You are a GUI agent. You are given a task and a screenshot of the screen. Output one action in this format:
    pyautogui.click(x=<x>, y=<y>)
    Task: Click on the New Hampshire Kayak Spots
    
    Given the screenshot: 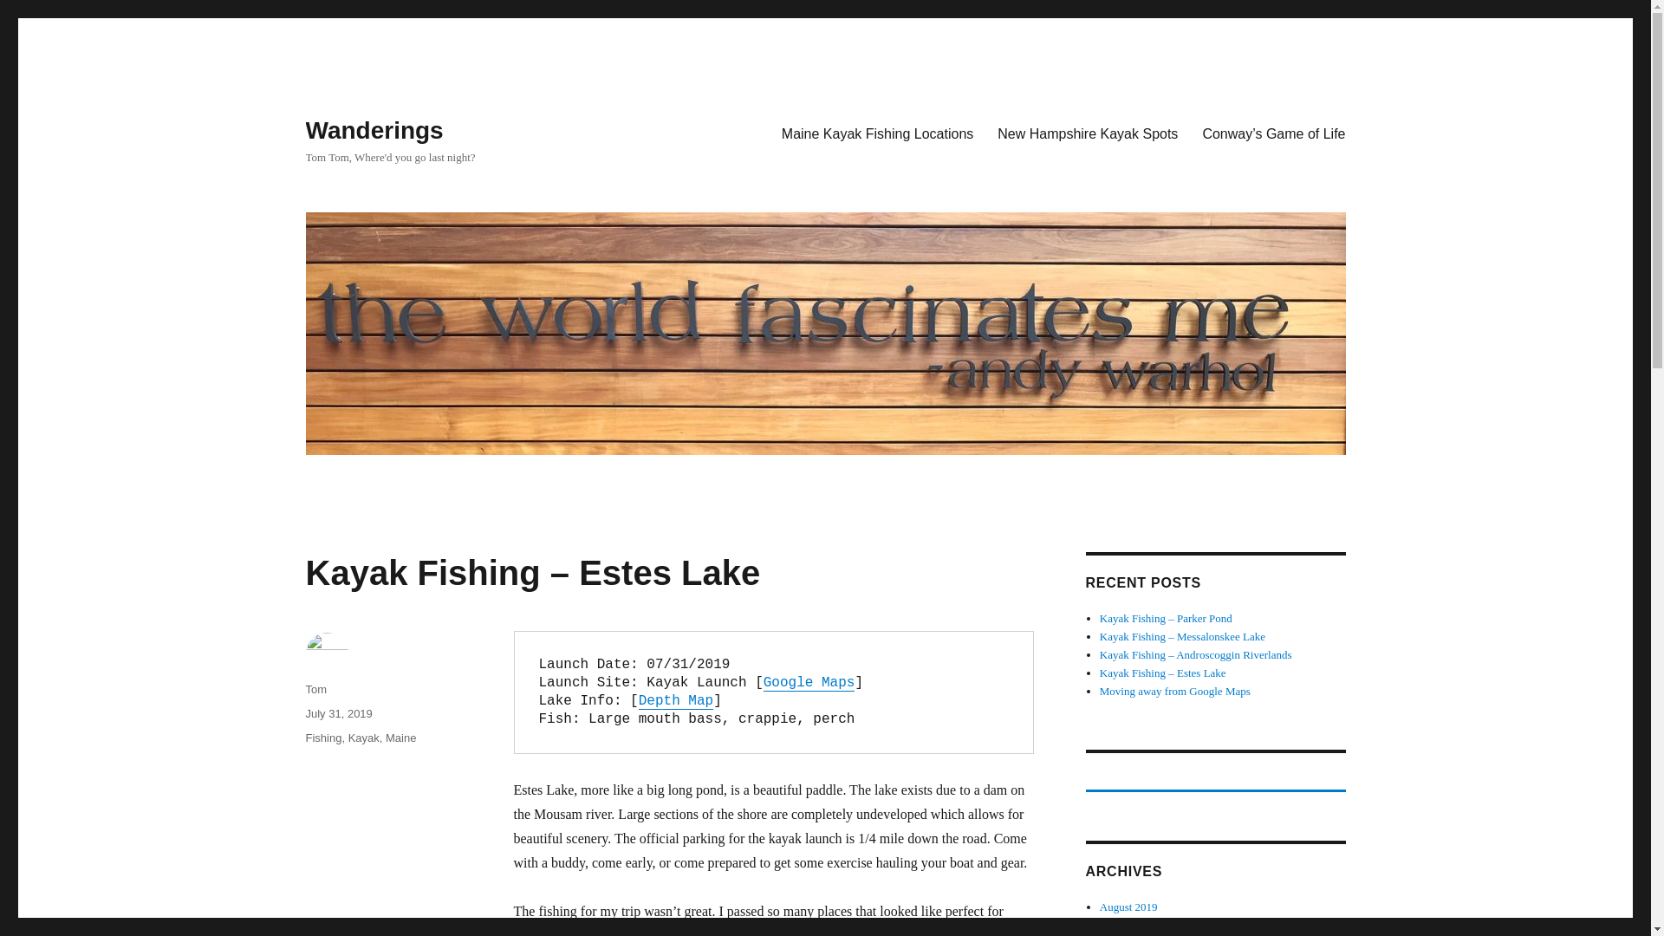 What is the action you would take?
    pyautogui.click(x=1087, y=133)
    